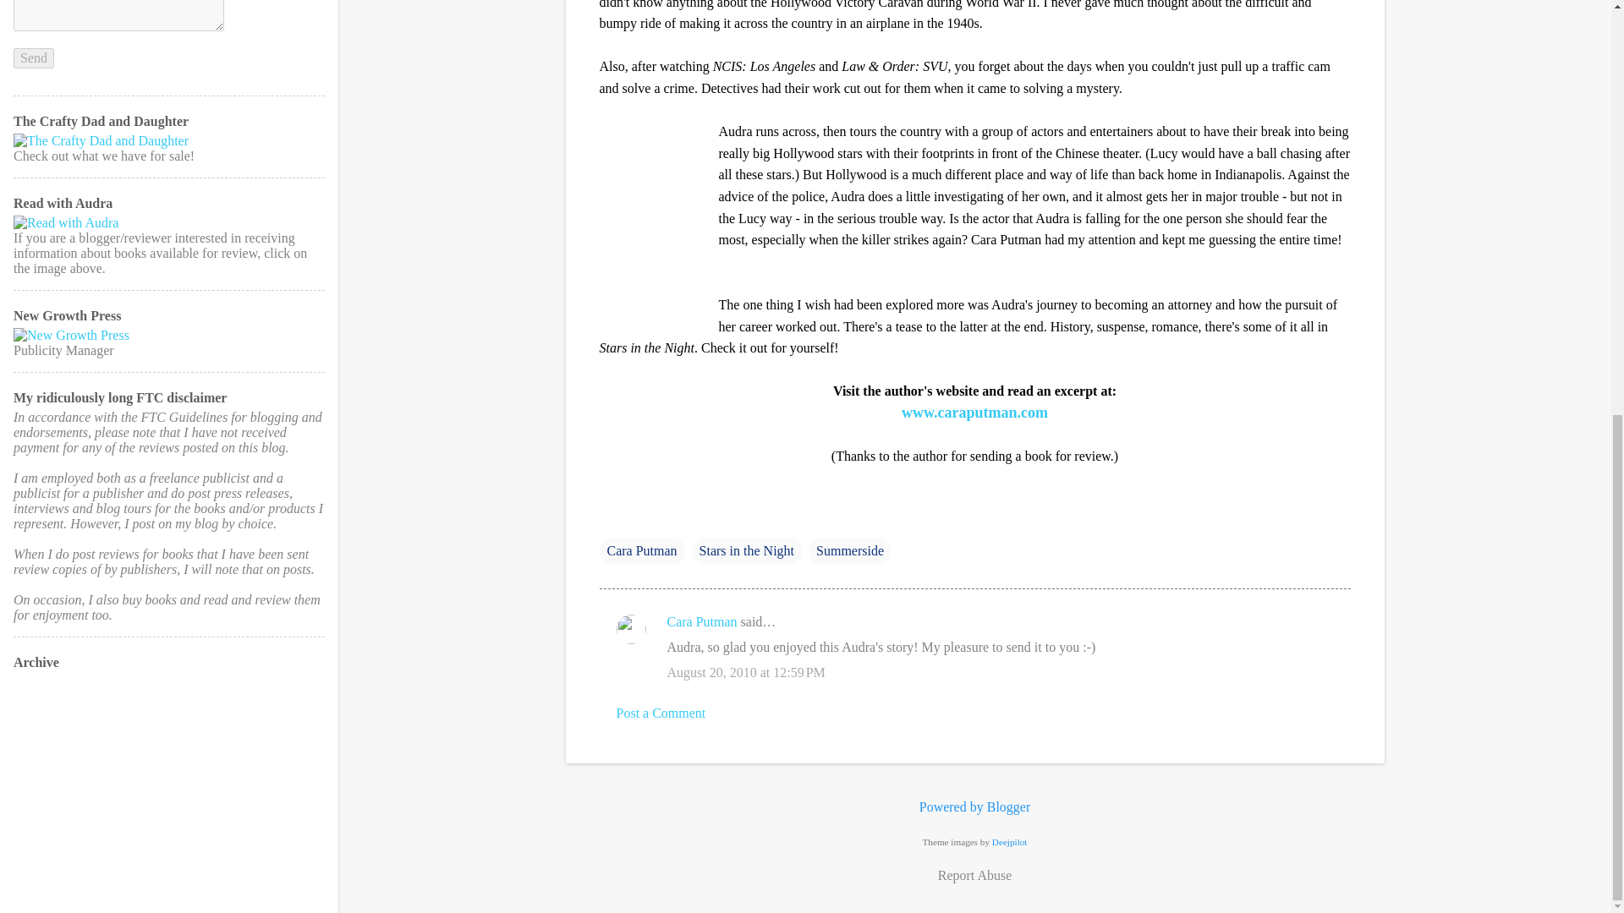  I want to click on Report Abuse, so click(974, 875).